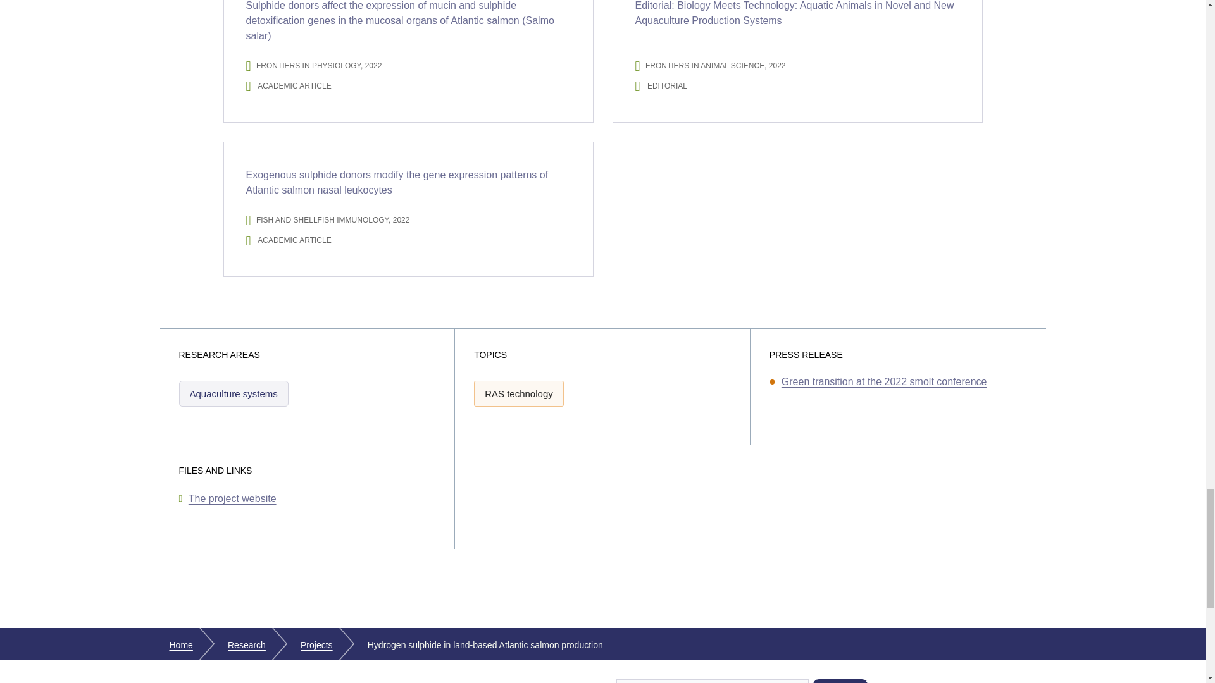 This screenshot has width=1215, height=683. I want to click on Go to Research., so click(247, 645).